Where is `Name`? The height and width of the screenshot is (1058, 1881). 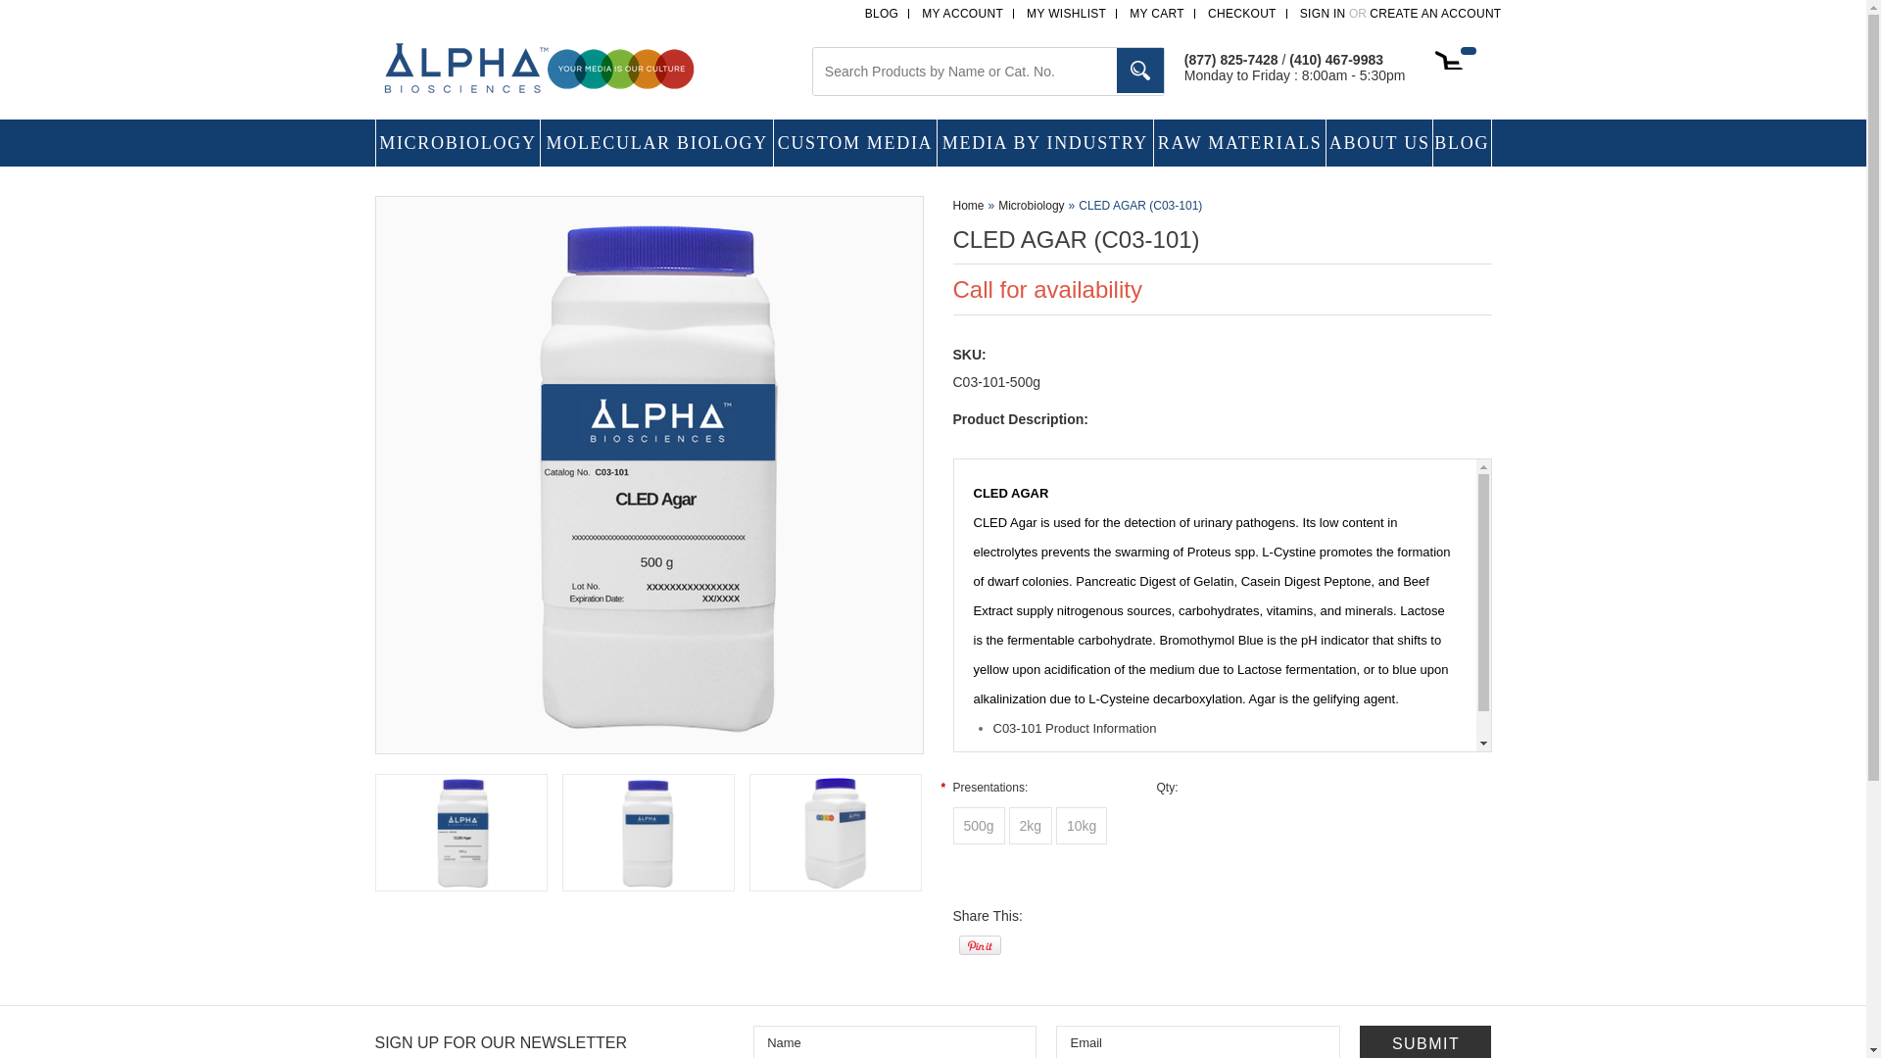
Name is located at coordinates (894, 1041).